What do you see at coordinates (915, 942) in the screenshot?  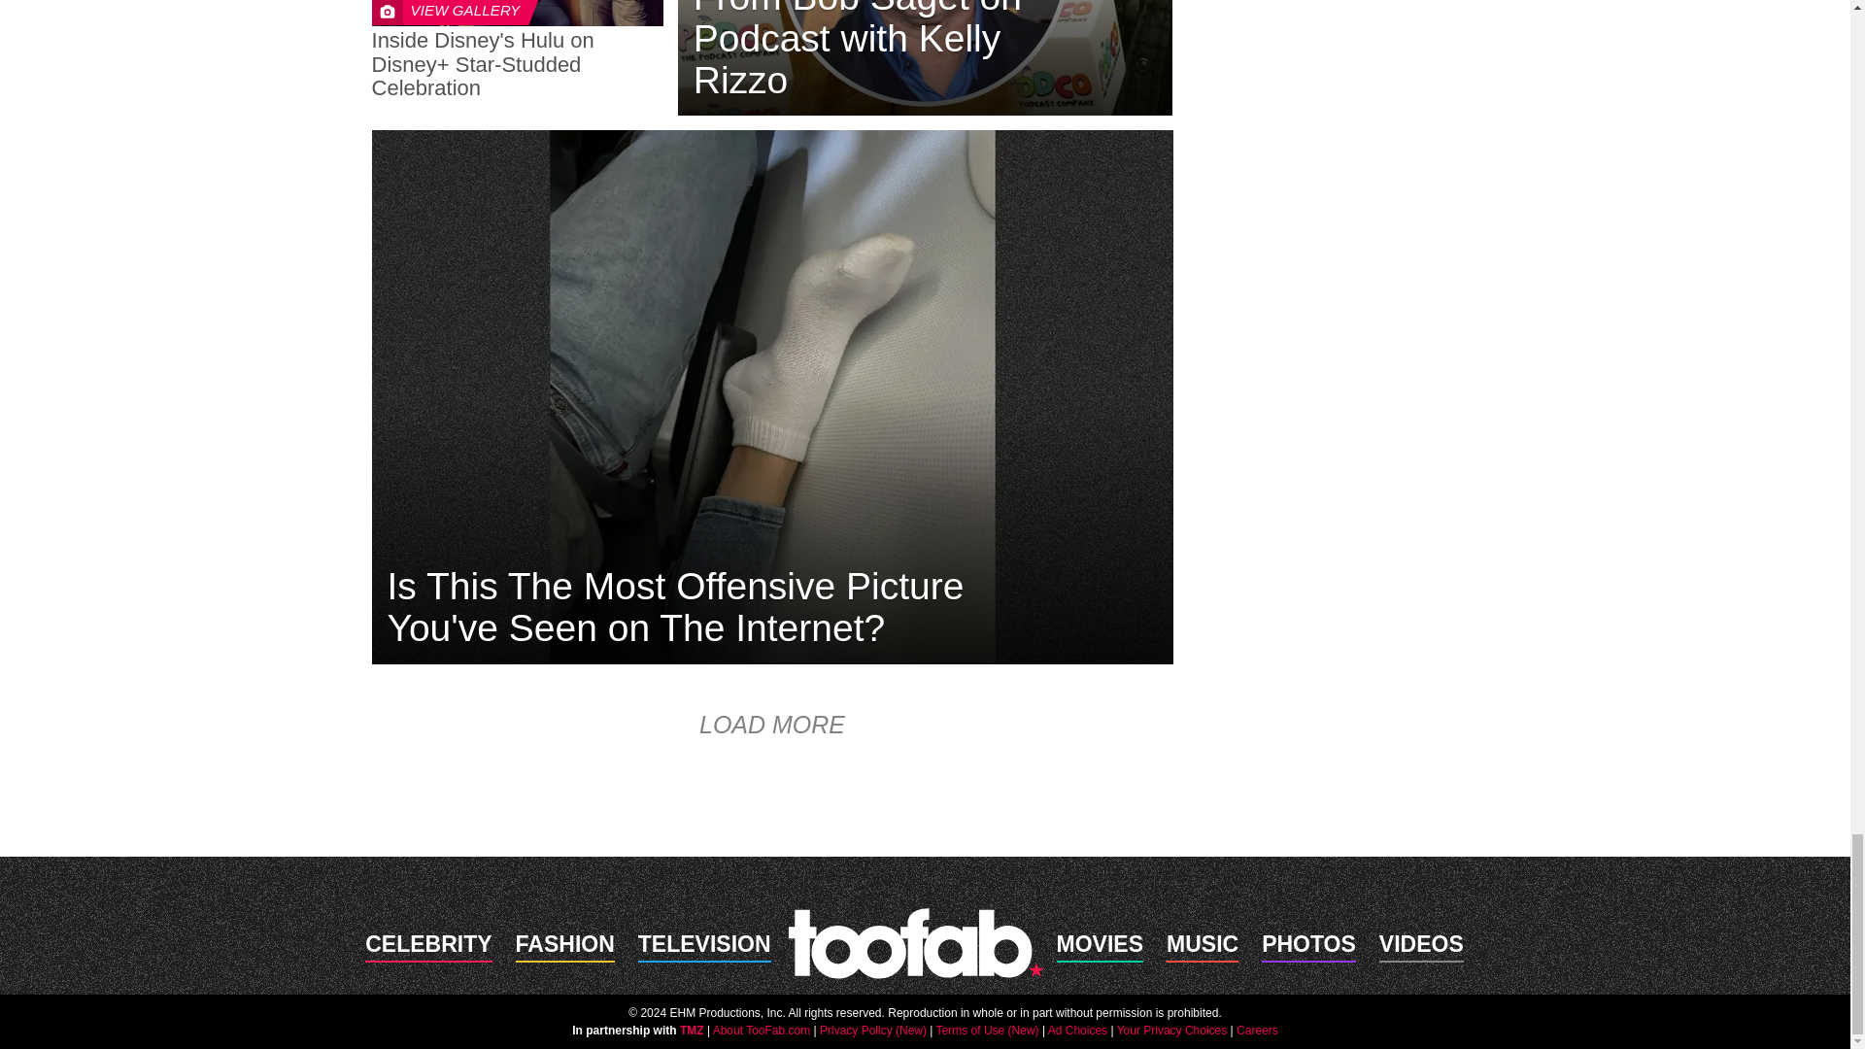 I see `toofab` at bounding box center [915, 942].